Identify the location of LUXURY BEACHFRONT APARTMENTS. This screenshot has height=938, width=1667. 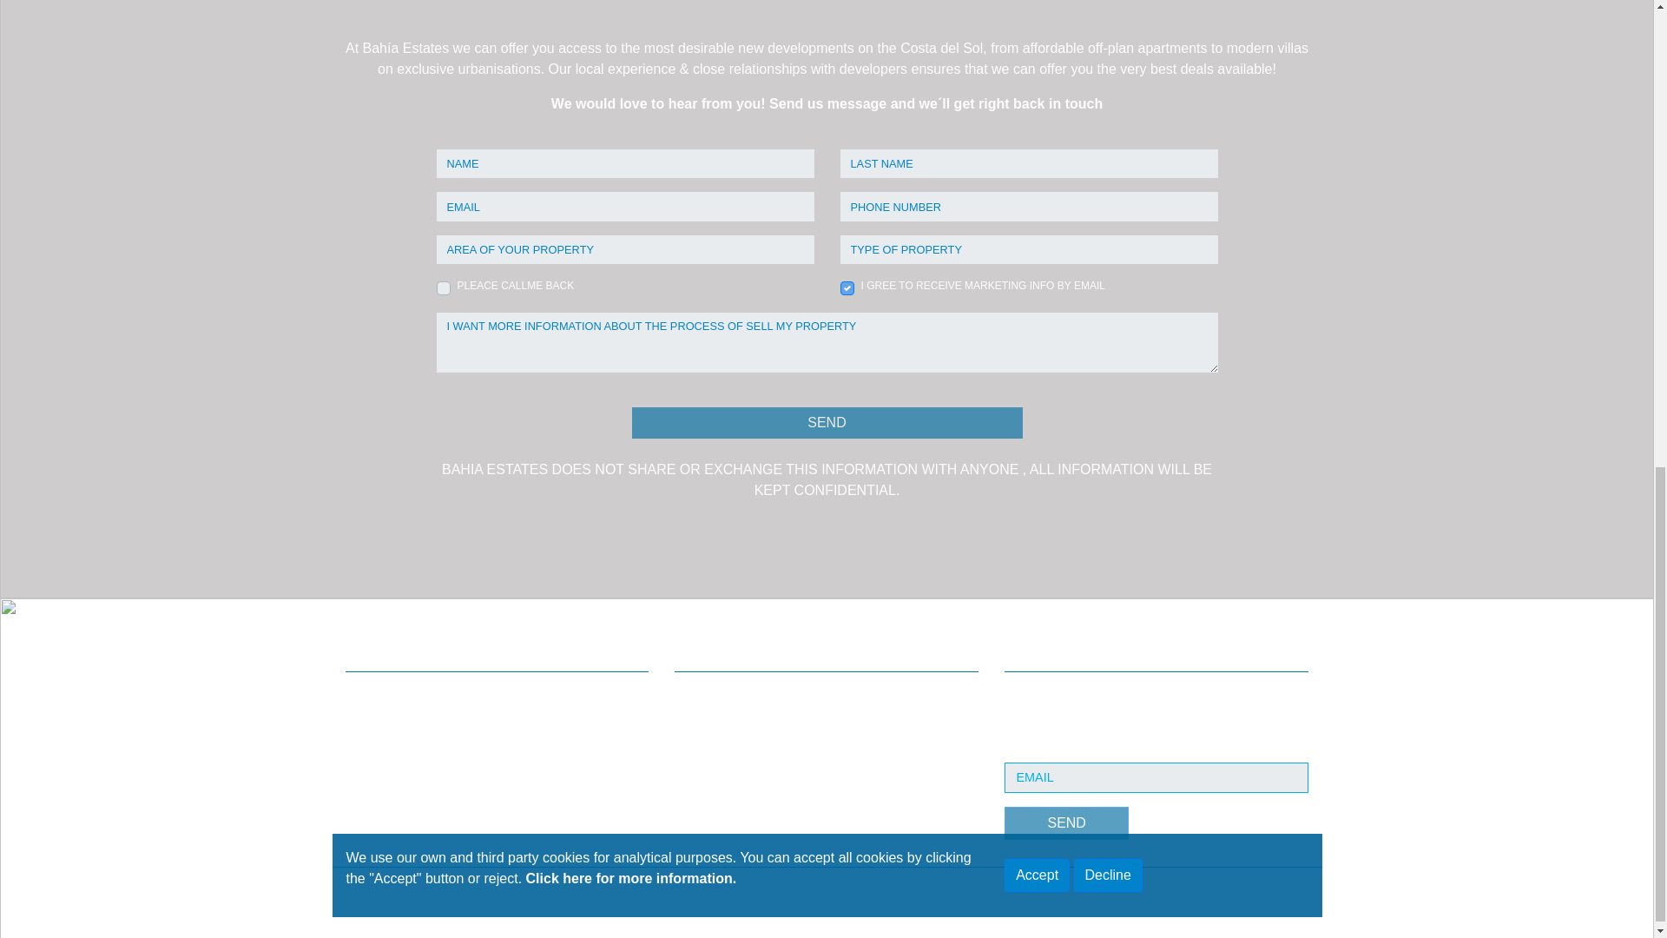
(439, 843).